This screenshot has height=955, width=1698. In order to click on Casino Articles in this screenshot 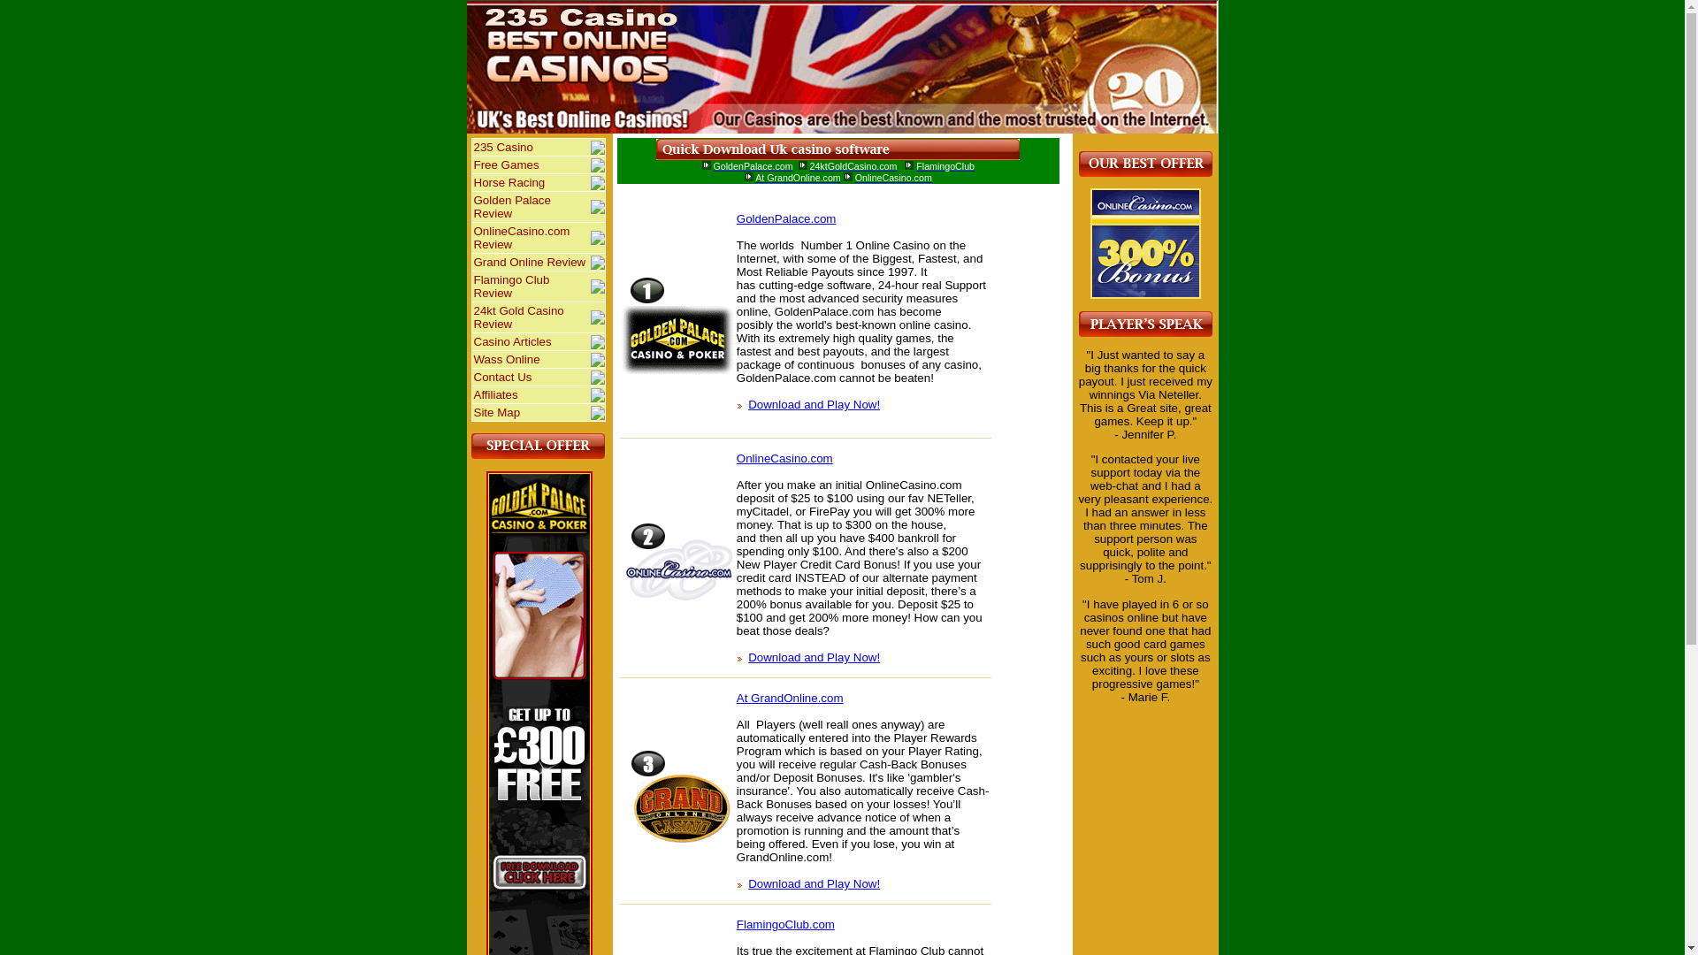, I will do `click(532, 341)`.